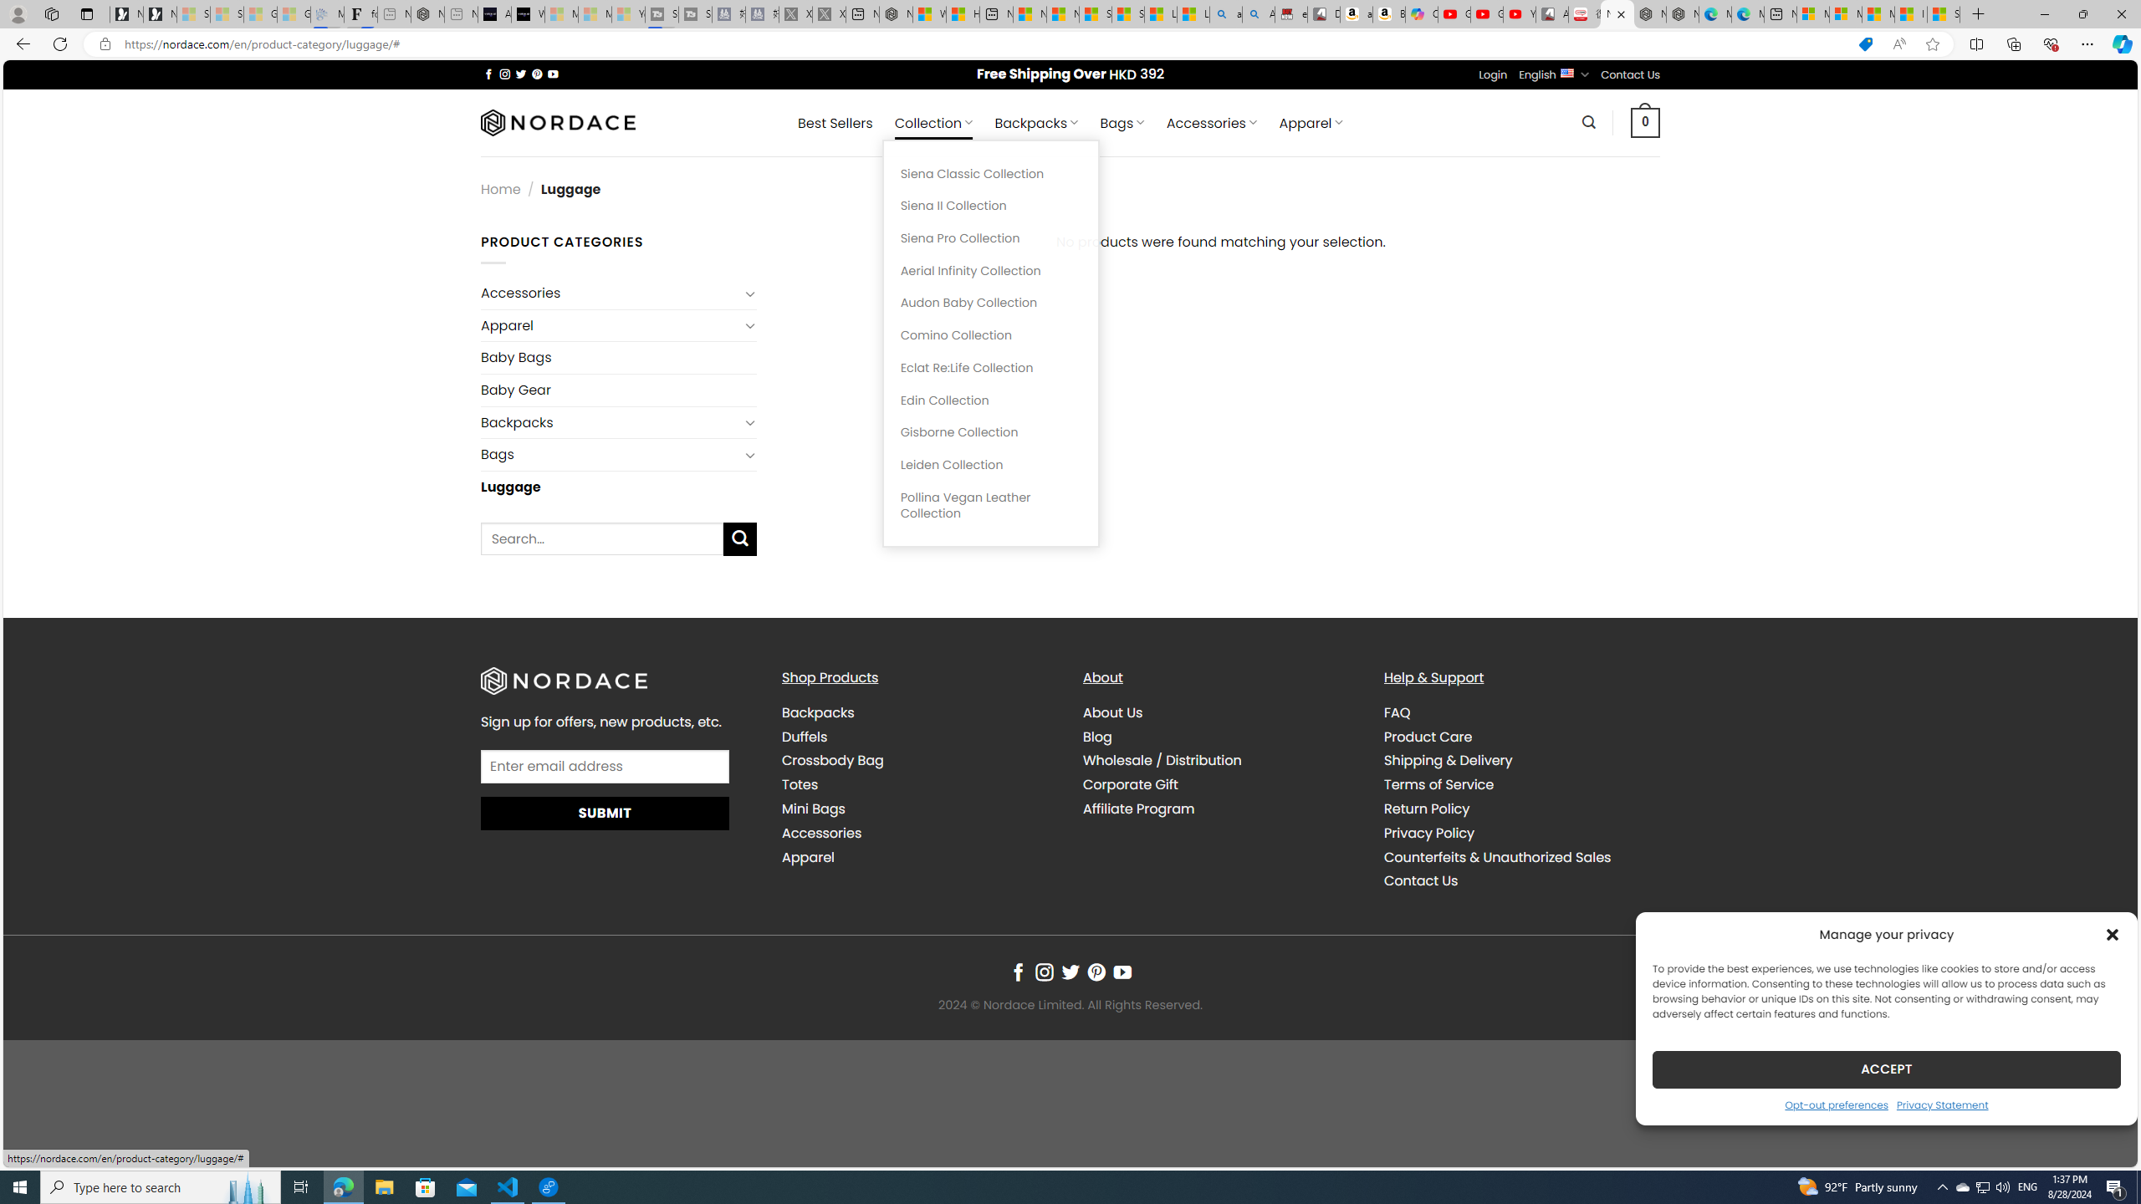 Image resolution: width=2141 pixels, height=1204 pixels. I want to click on Search, so click(1588, 122).